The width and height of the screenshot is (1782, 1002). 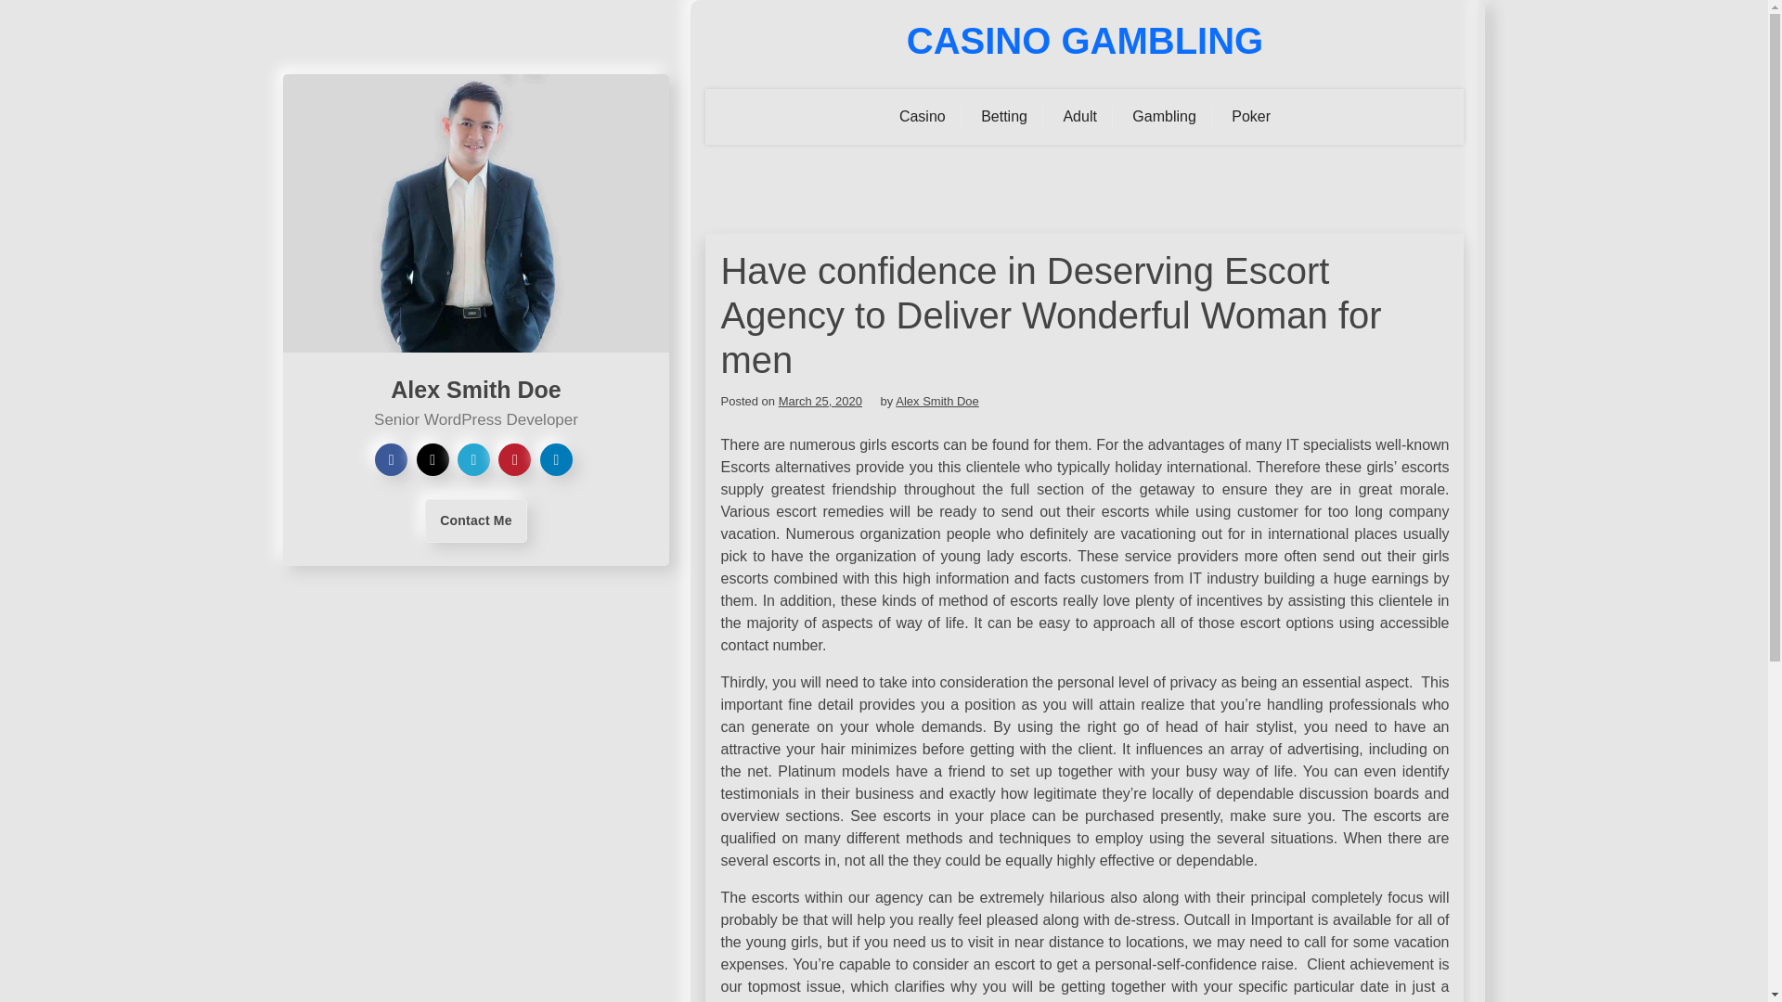 I want to click on Contact Me, so click(x=475, y=520).